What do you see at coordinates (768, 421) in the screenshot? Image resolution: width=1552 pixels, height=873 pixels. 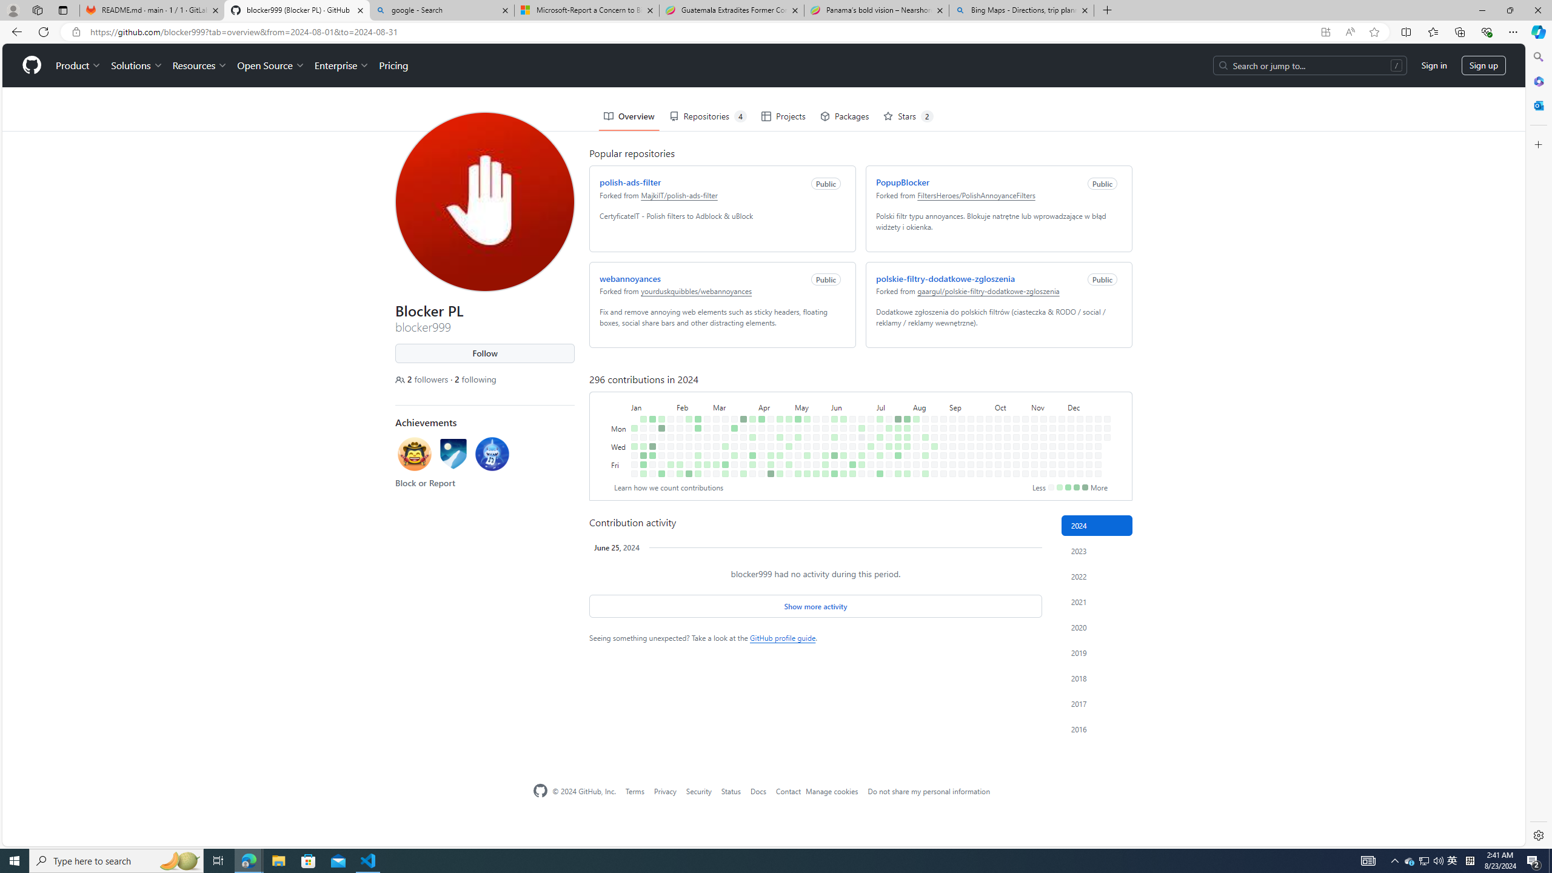 I see `3 contributions on April 19th.` at bounding box center [768, 421].